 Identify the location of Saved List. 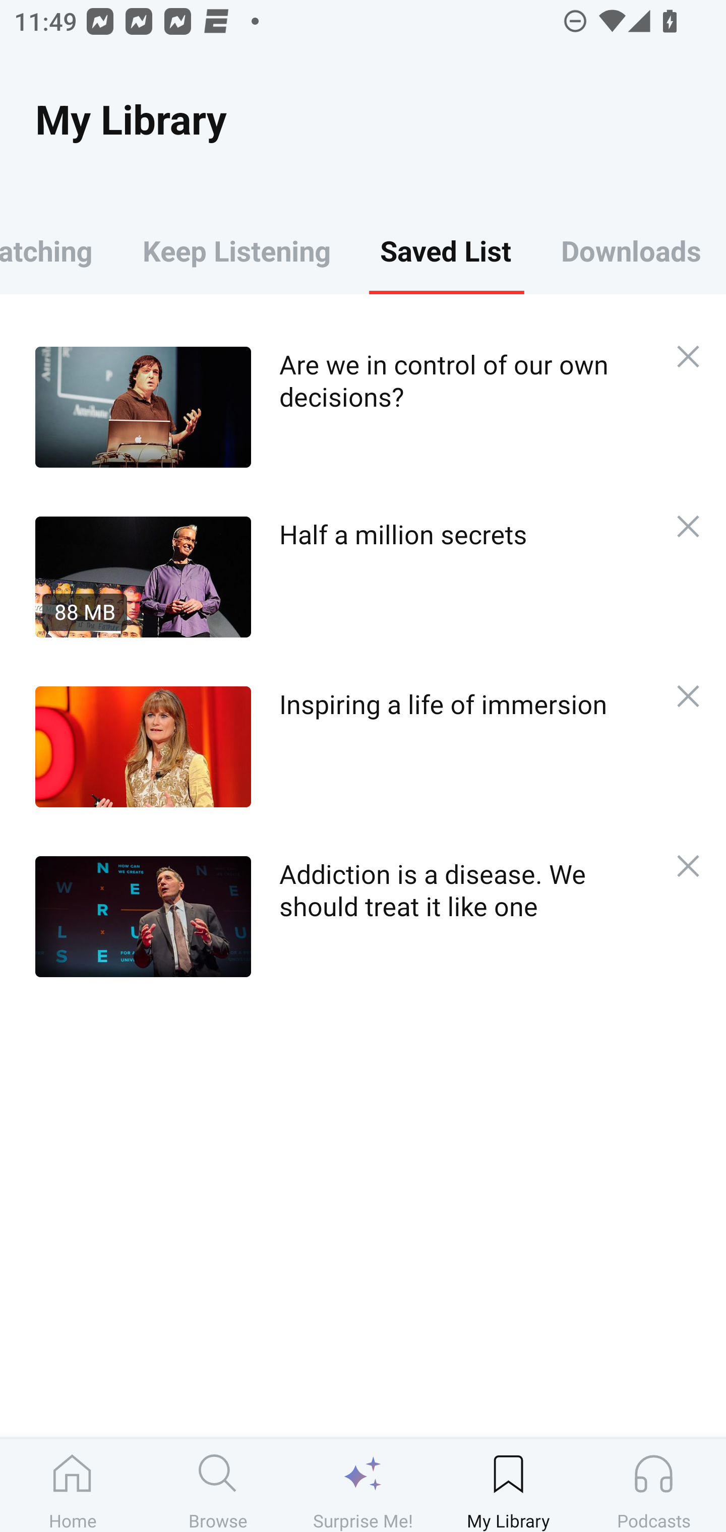
(446, 250).